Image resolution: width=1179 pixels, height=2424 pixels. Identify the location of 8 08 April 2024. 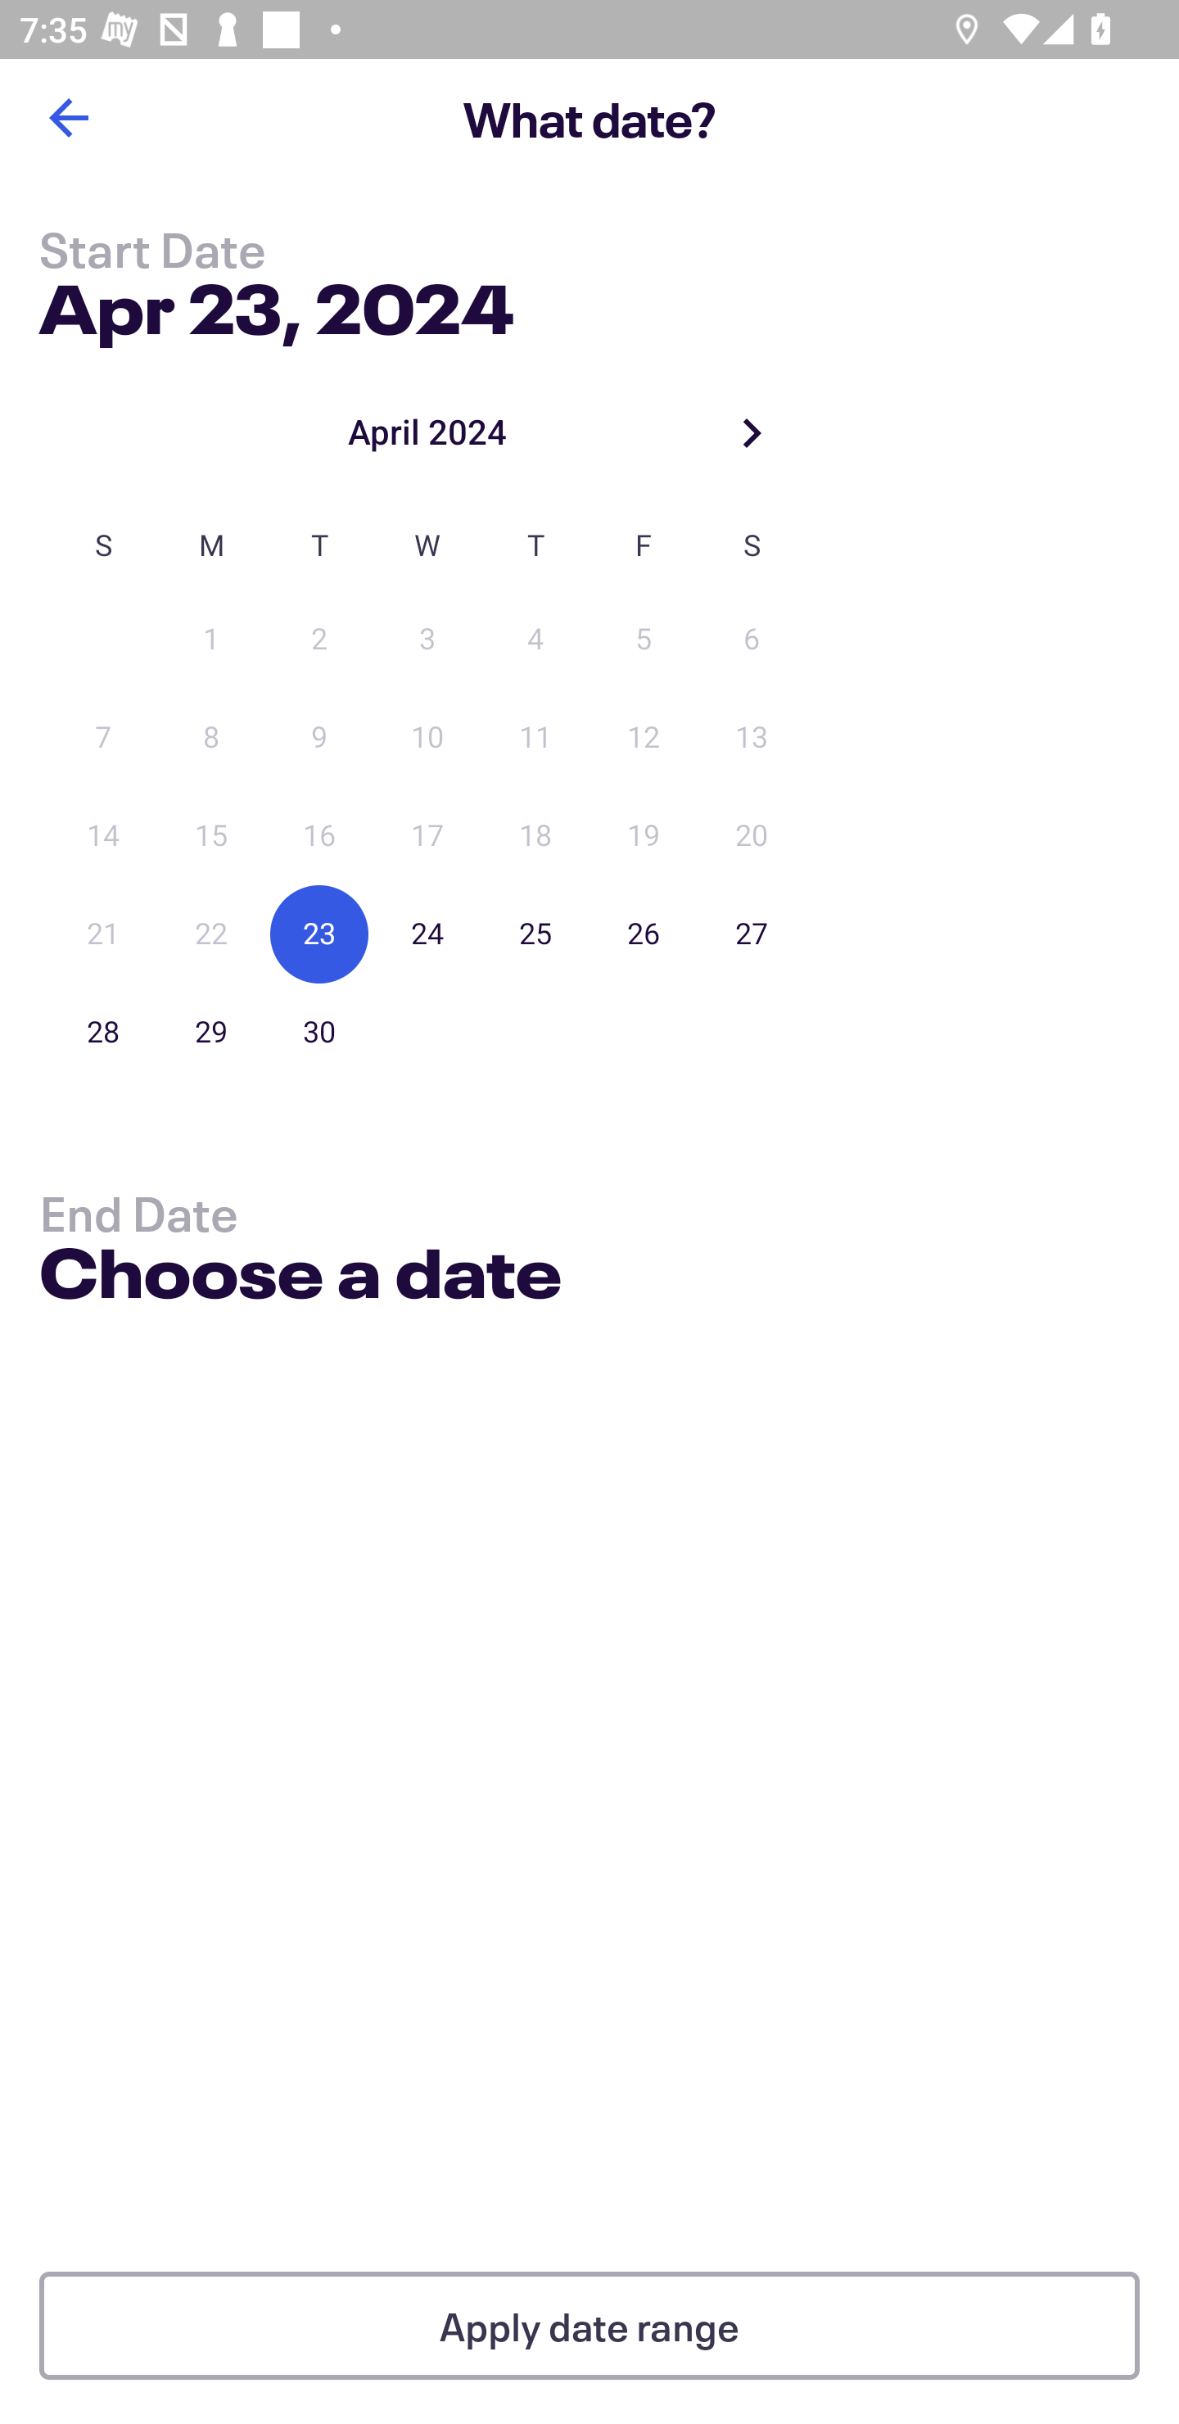
(211, 738).